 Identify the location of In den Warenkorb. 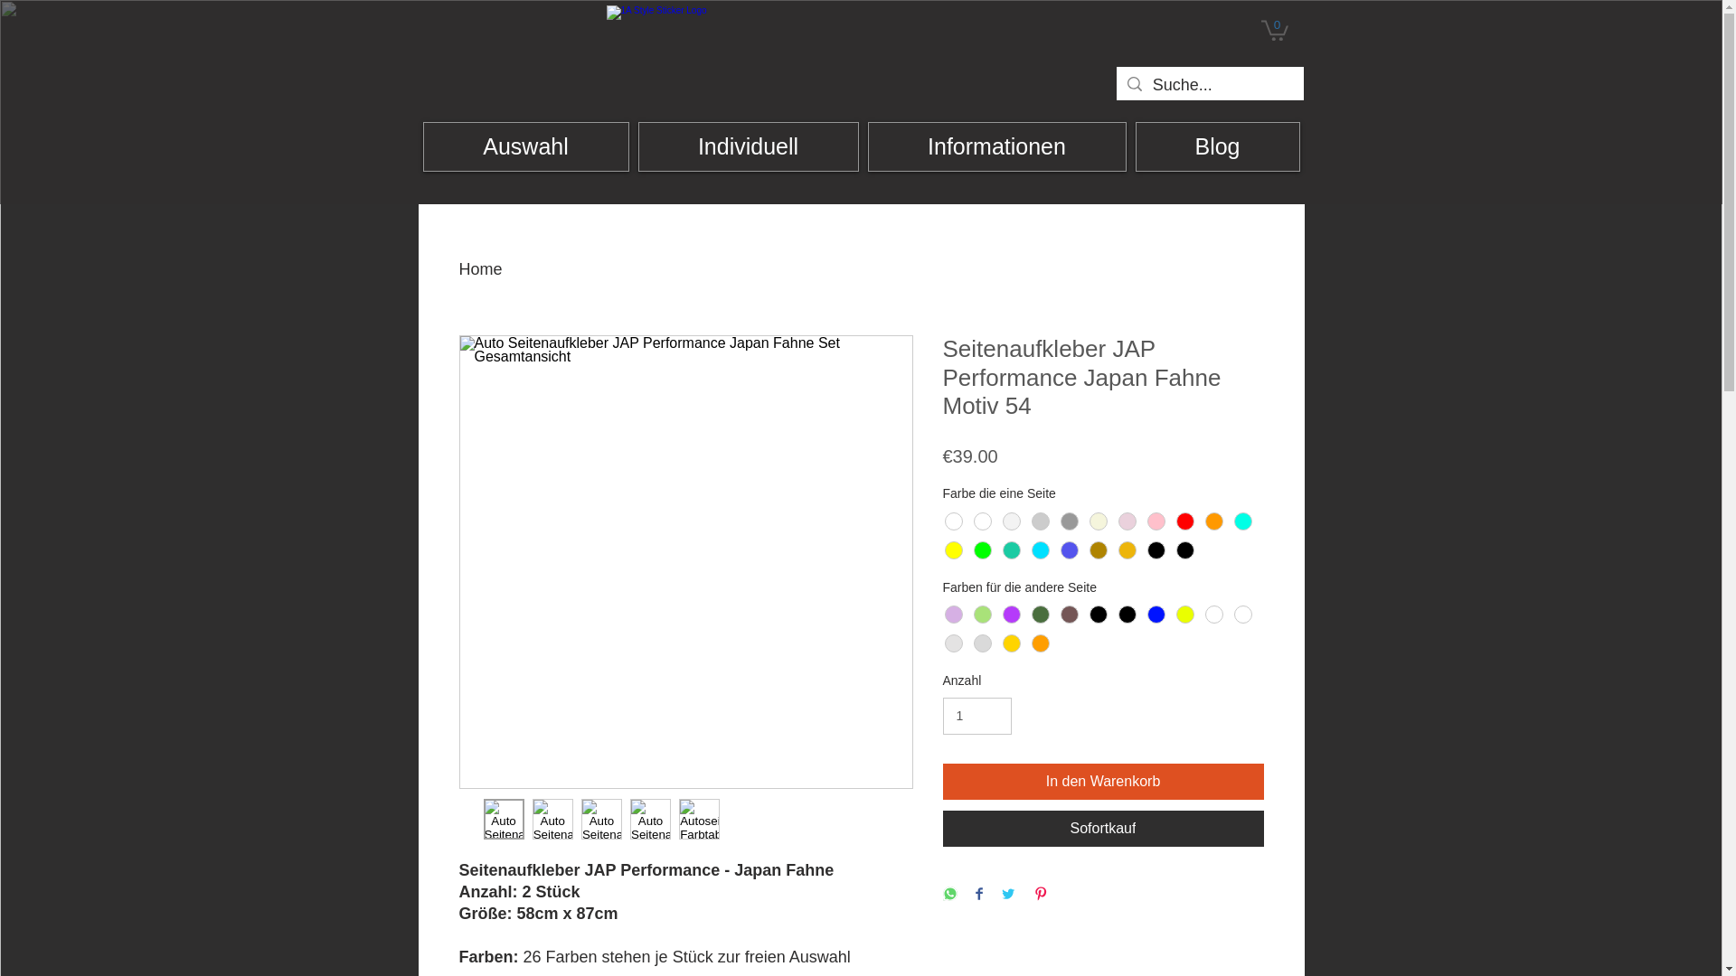
(1103, 782).